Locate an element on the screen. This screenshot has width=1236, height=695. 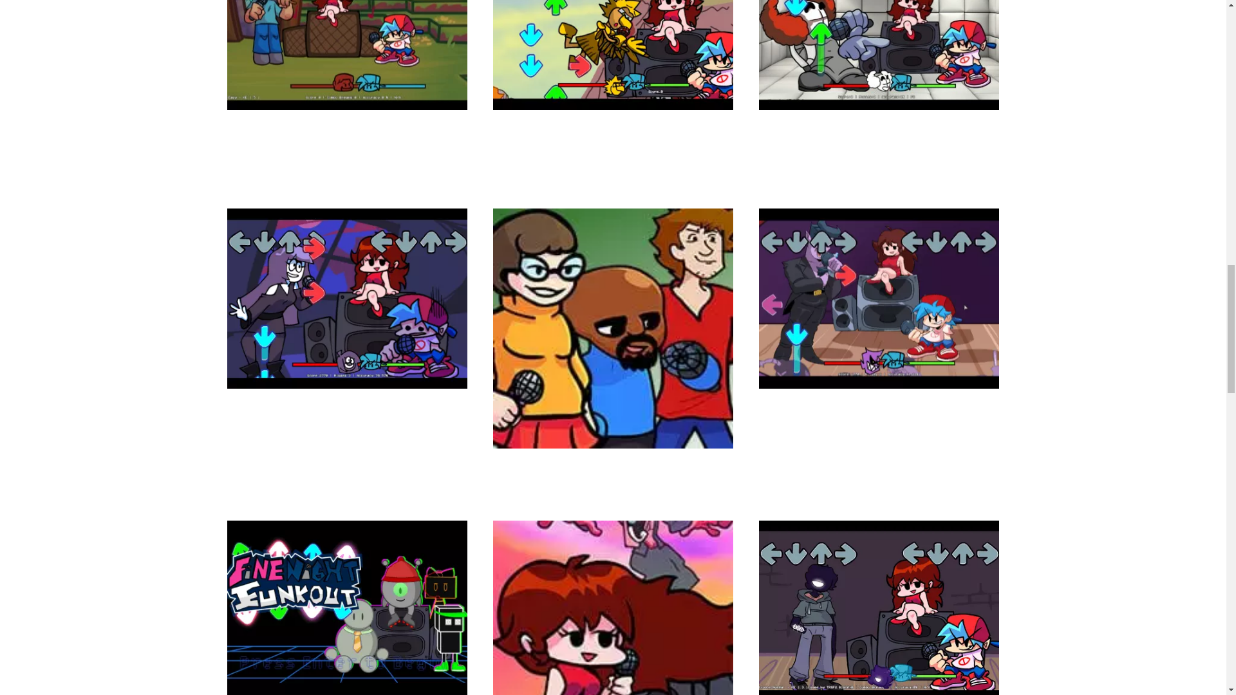
Friday Night Funkin VS Dark is located at coordinates (878, 649).